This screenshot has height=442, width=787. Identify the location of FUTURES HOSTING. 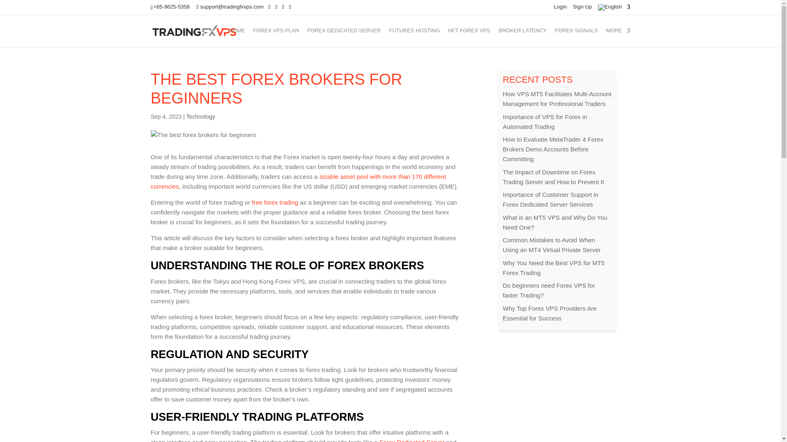
(414, 37).